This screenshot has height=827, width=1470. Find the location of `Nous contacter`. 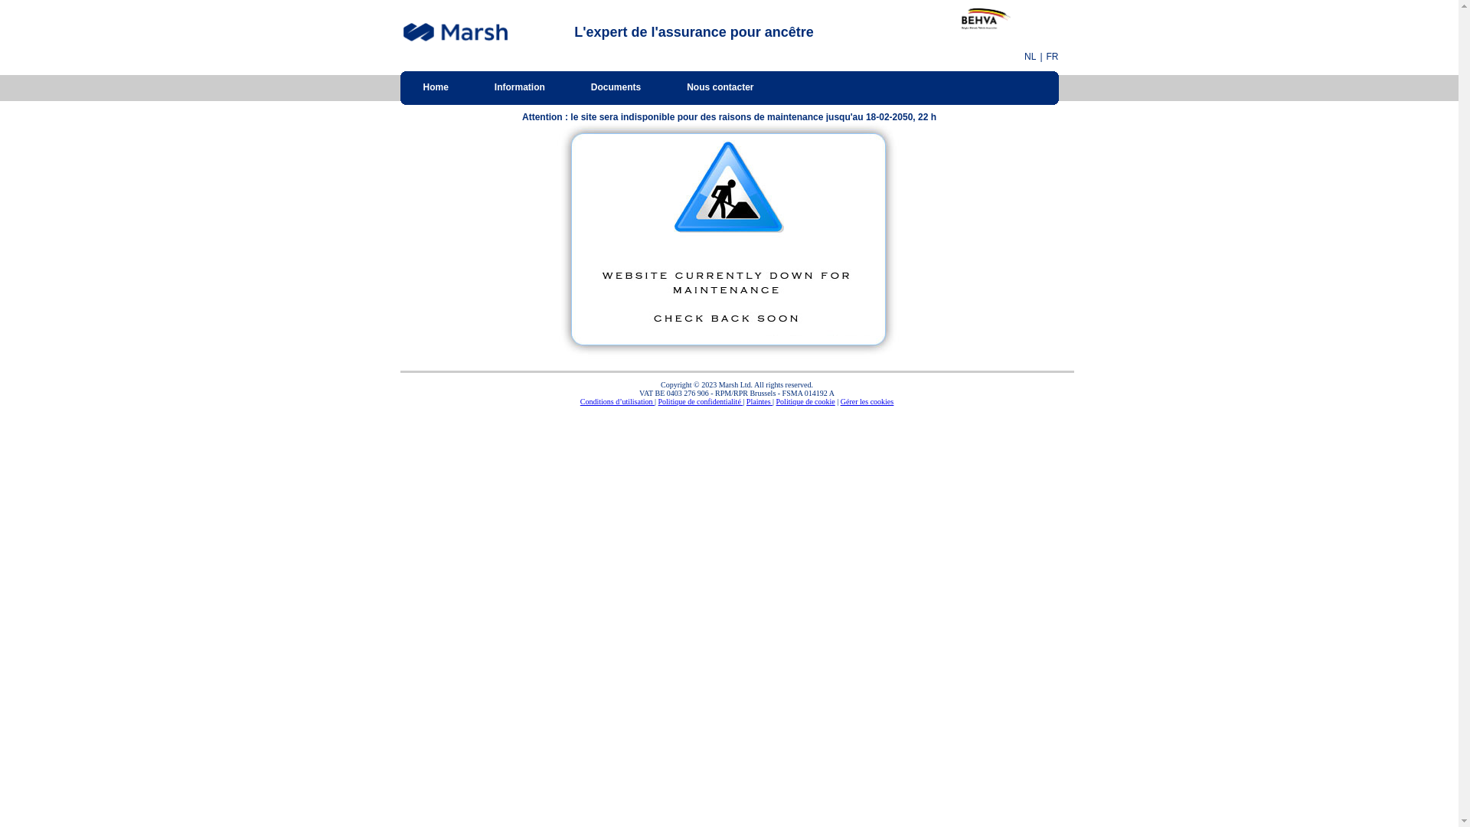

Nous contacter is located at coordinates (720, 87).